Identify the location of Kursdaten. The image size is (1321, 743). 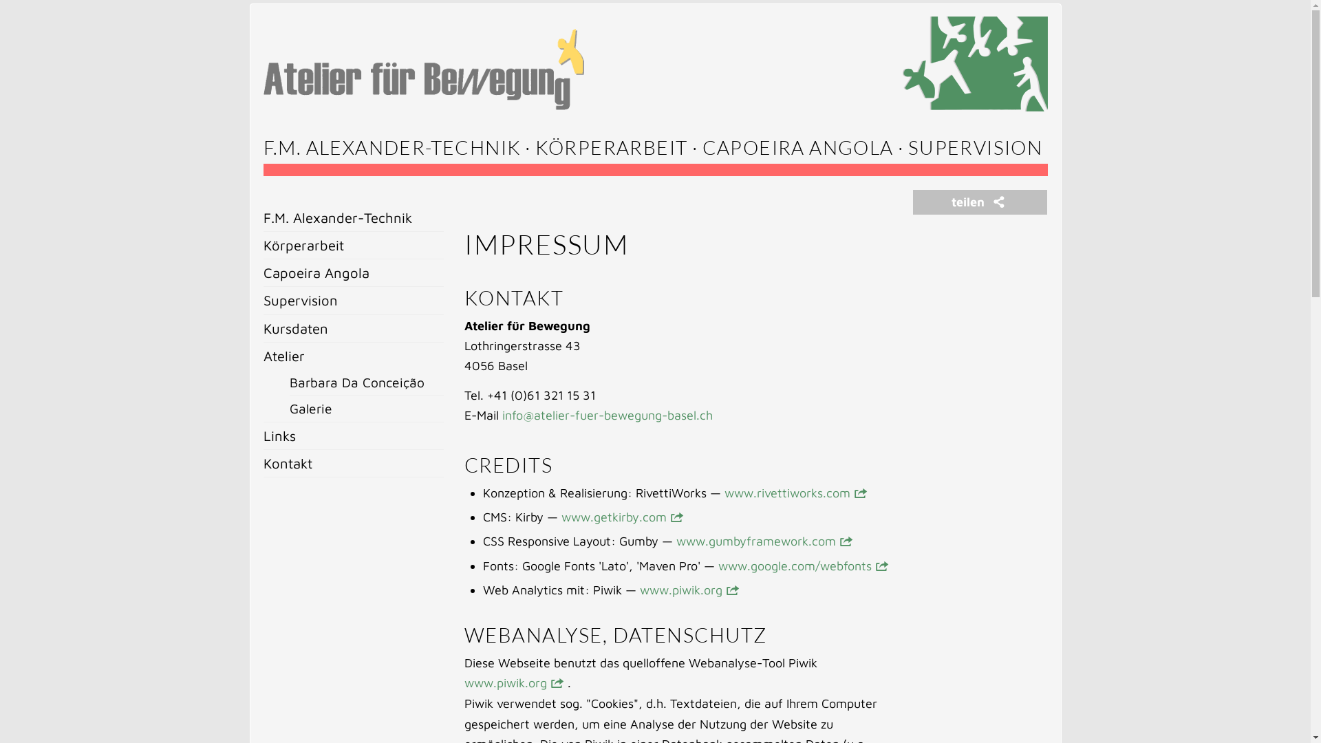
(354, 329).